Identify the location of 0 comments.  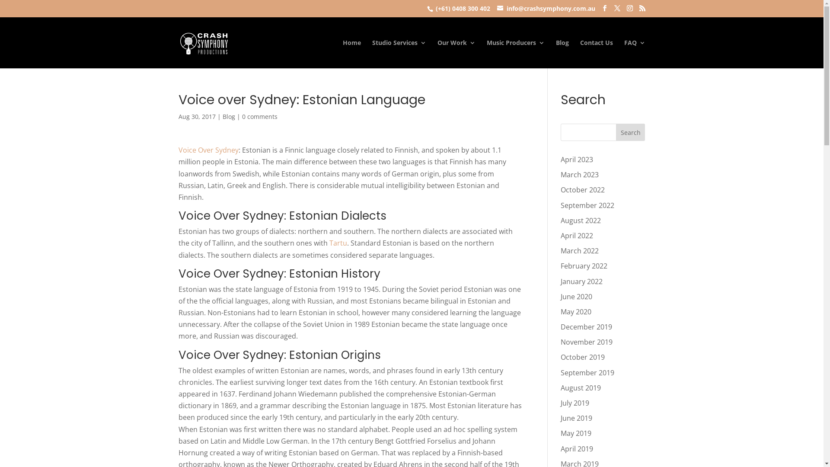
(260, 117).